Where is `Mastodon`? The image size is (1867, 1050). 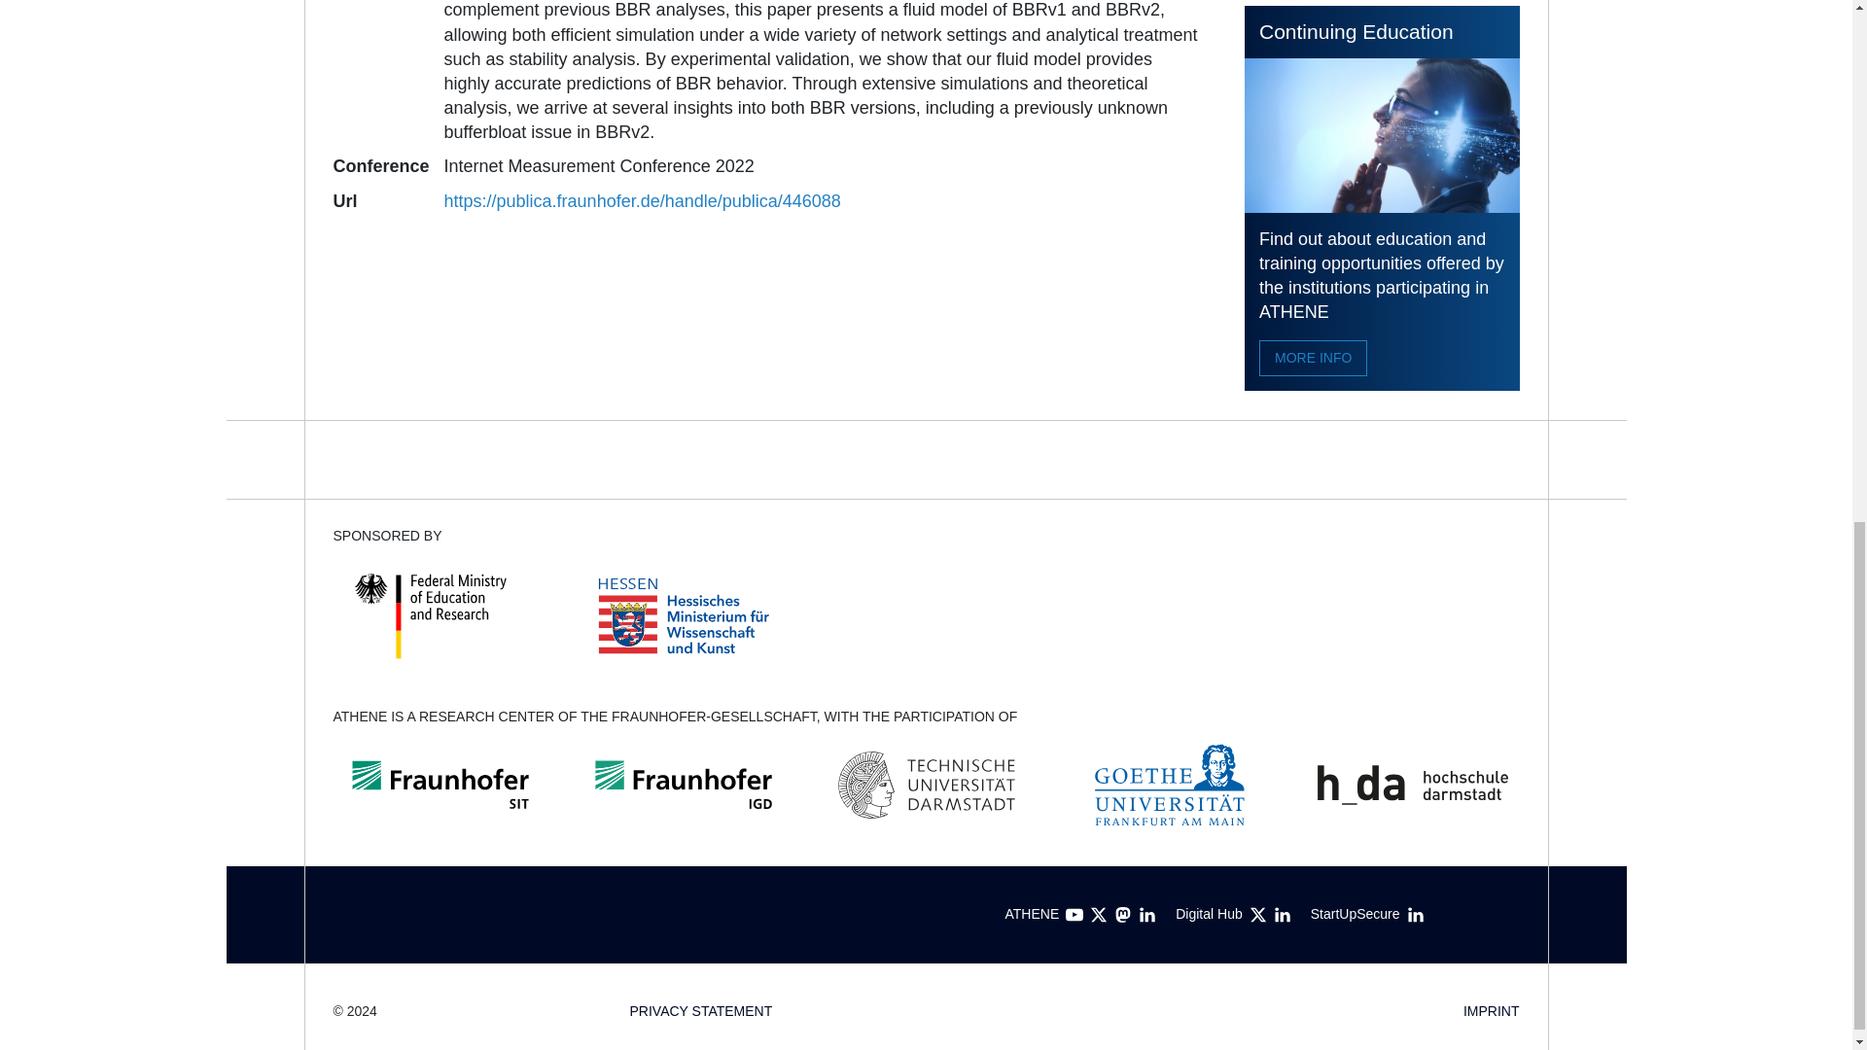 Mastodon is located at coordinates (1122, 915).